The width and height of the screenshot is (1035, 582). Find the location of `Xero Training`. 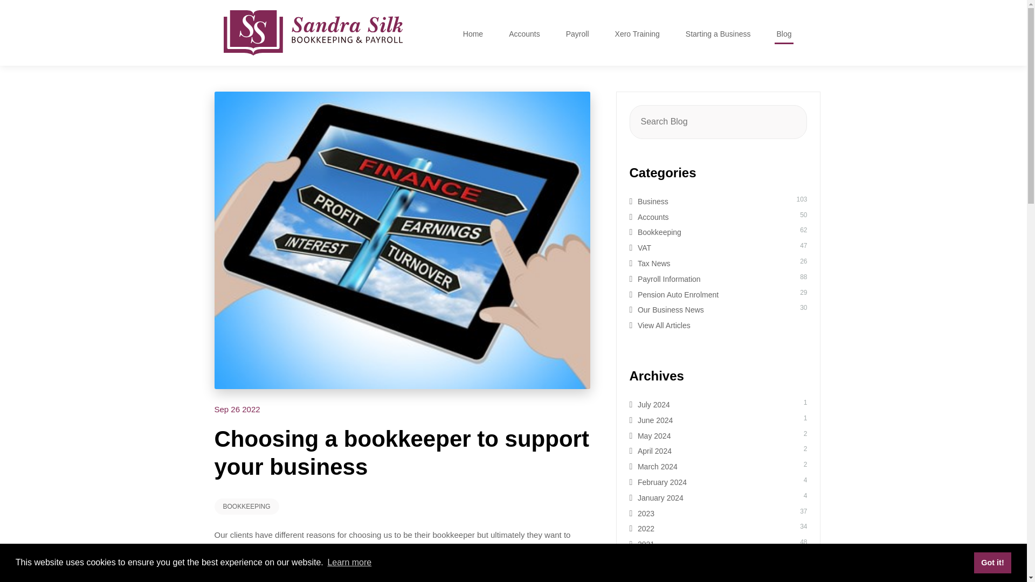

Xero Training is located at coordinates (637, 34).